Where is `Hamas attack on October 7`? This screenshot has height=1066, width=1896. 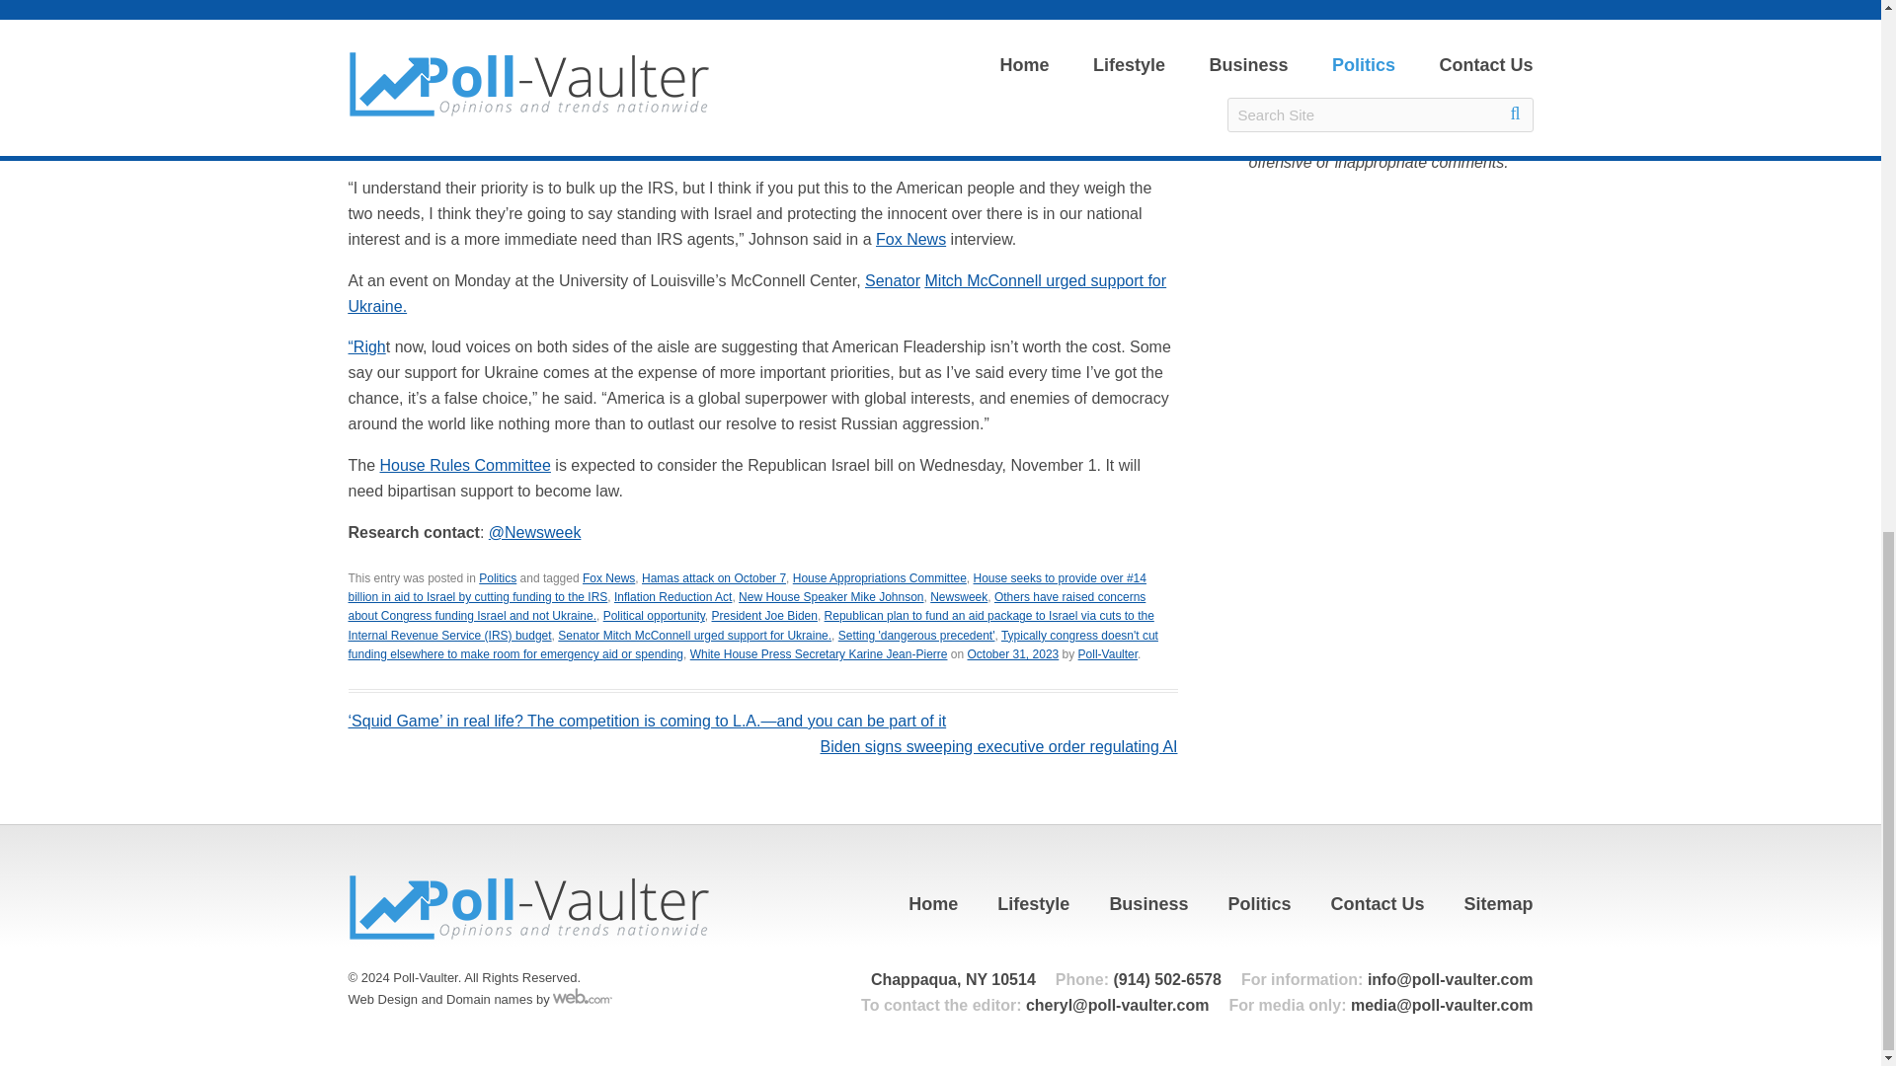
Hamas attack on October 7 is located at coordinates (871, 120).